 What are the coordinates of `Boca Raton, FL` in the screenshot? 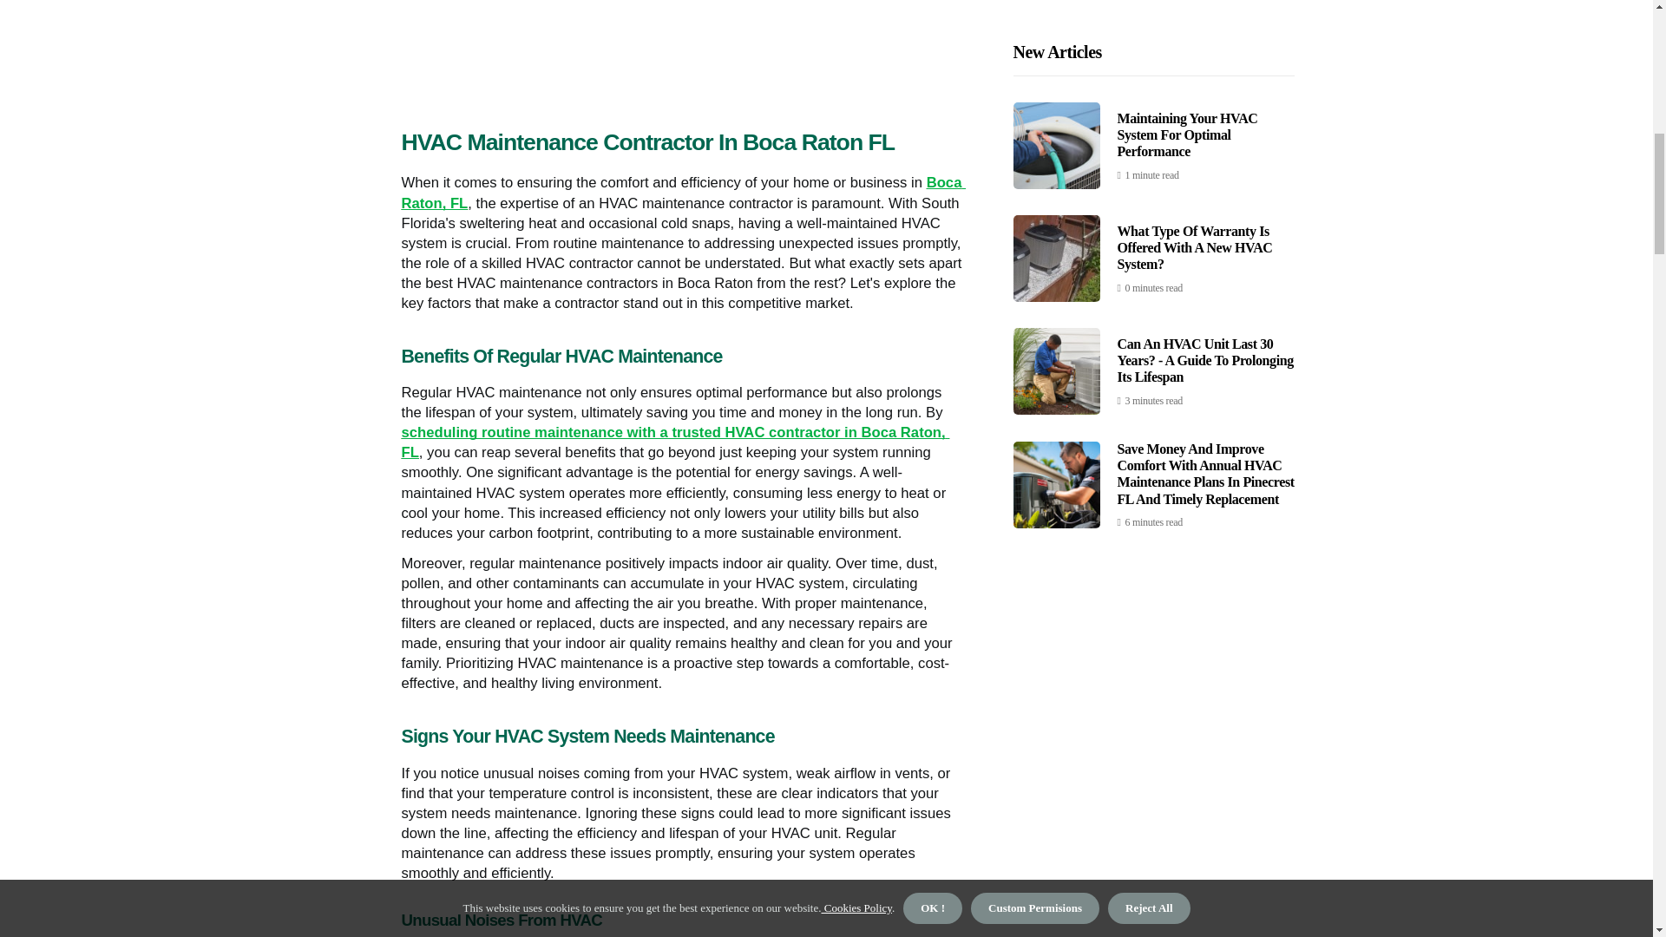 It's located at (684, 192).